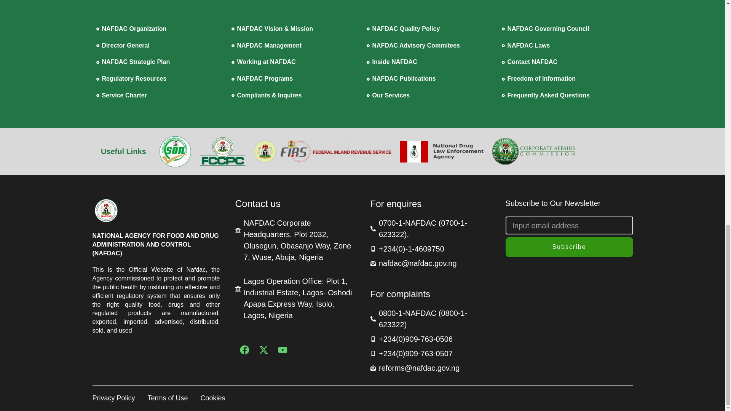 The height and width of the screenshot is (411, 731). Describe the element at coordinates (565, 29) in the screenshot. I see `NAFDAC Governing Council` at that location.